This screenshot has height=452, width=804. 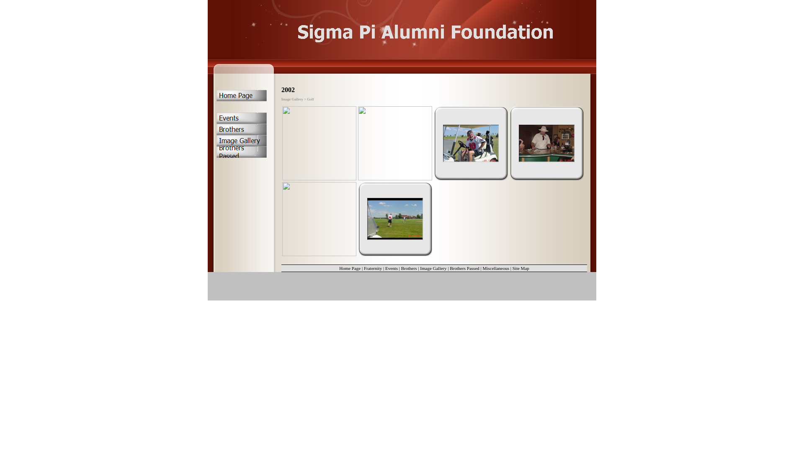 I want to click on Brothers, so click(x=409, y=268).